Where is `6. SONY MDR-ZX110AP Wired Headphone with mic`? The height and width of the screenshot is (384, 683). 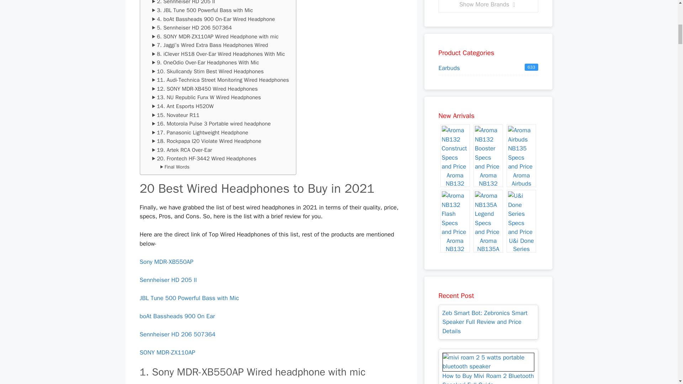
6. SONY MDR-ZX110AP Wired Headphone with mic is located at coordinates (216, 36).